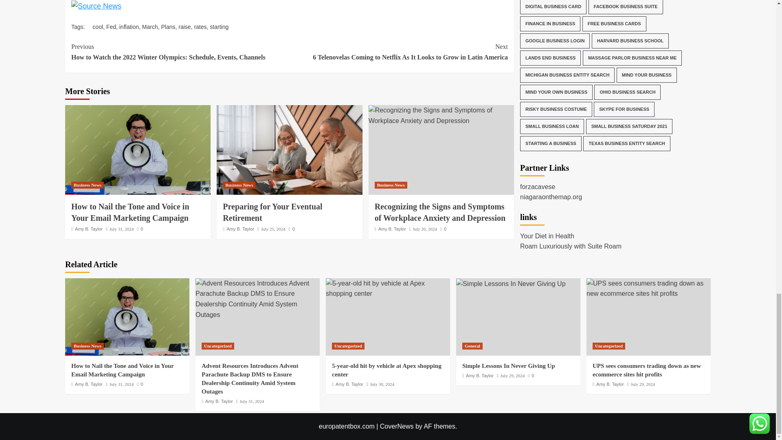 This screenshot has width=782, height=440. What do you see at coordinates (129, 27) in the screenshot?
I see `inflation` at bounding box center [129, 27].